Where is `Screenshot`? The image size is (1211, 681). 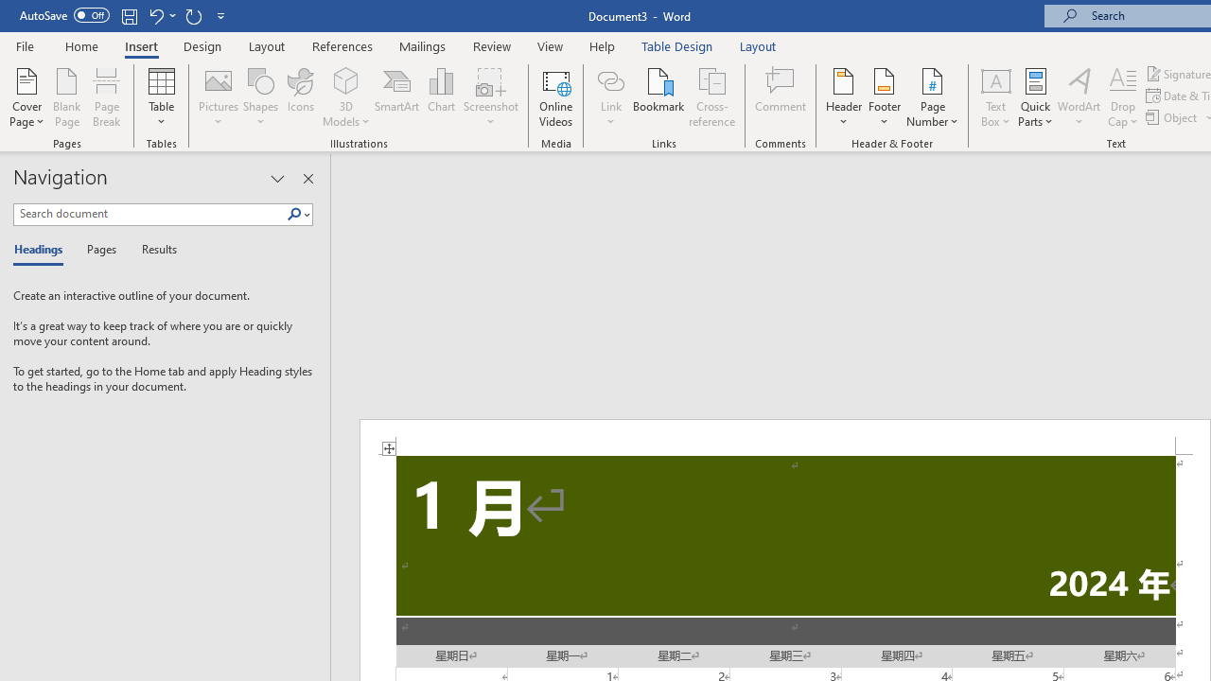 Screenshot is located at coordinates (490, 96).